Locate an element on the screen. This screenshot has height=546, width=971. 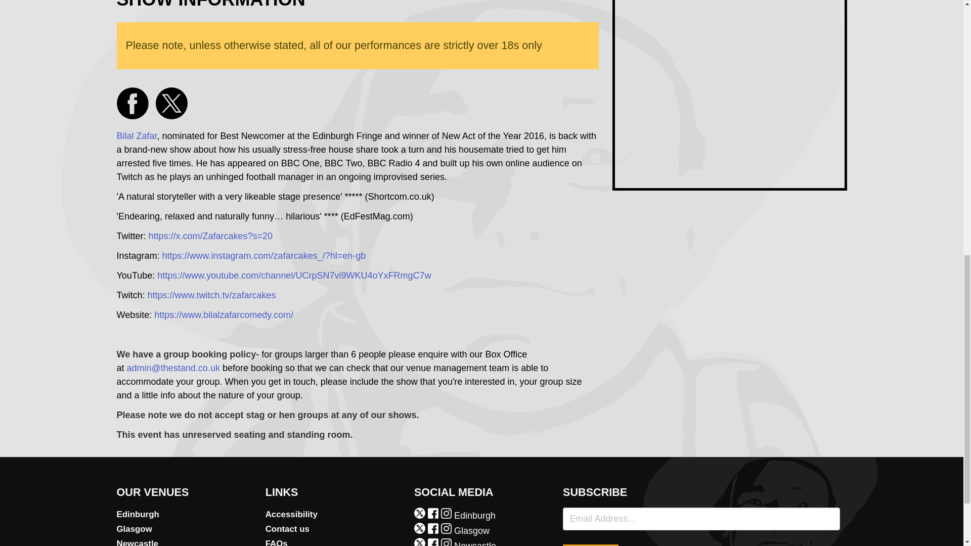
FAQs is located at coordinates (333, 541).